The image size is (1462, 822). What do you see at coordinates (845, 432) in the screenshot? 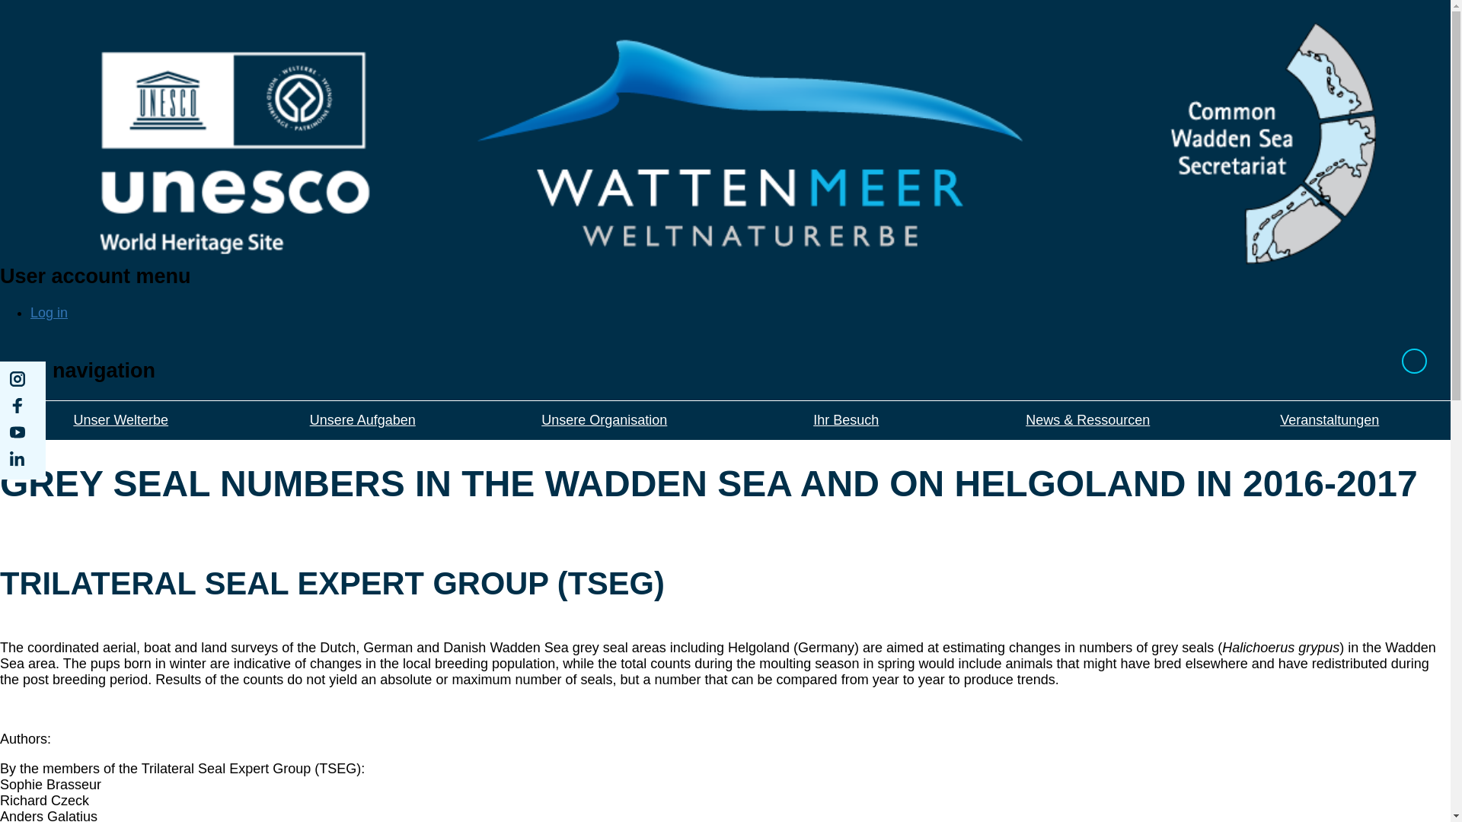
I see `Ihr Besuch` at bounding box center [845, 432].